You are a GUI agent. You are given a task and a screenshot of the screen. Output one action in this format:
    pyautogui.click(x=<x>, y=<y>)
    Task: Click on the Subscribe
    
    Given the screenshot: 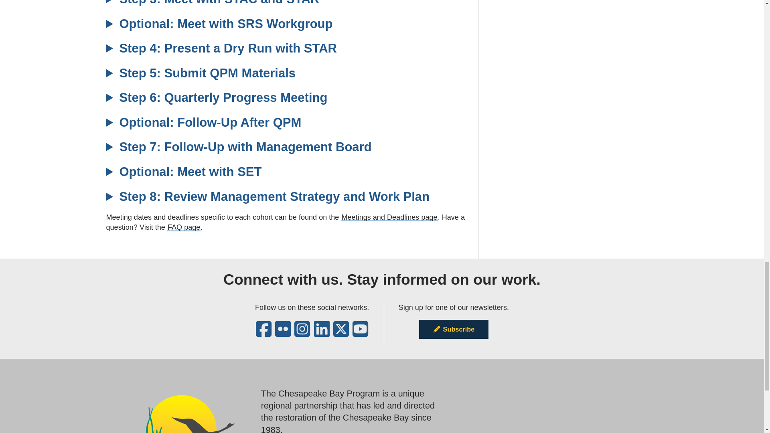 What is the action you would take?
    pyautogui.click(x=453, y=329)
    